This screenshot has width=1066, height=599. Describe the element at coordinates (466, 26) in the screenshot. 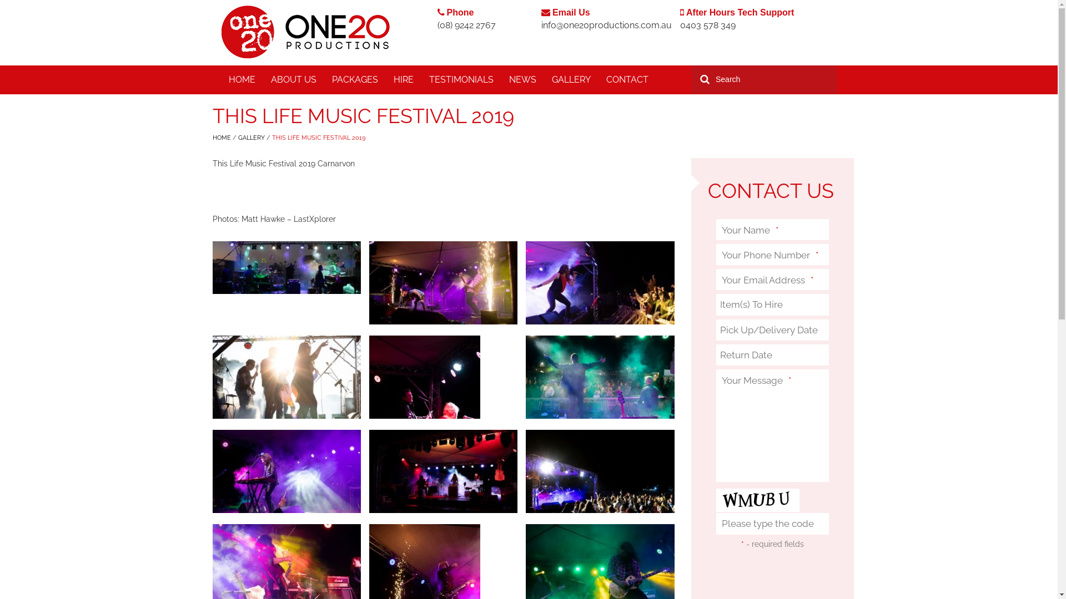

I see `(08) 9242 2767` at that location.